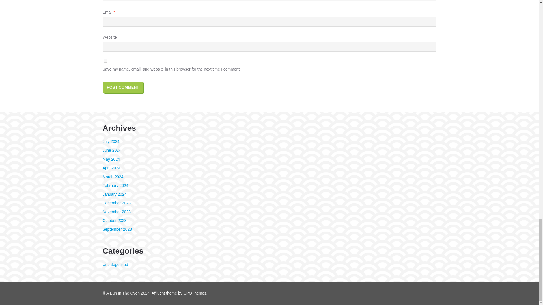 The height and width of the screenshot is (305, 543). What do you see at coordinates (117, 229) in the screenshot?
I see `September 2023` at bounding box center [117, 229].